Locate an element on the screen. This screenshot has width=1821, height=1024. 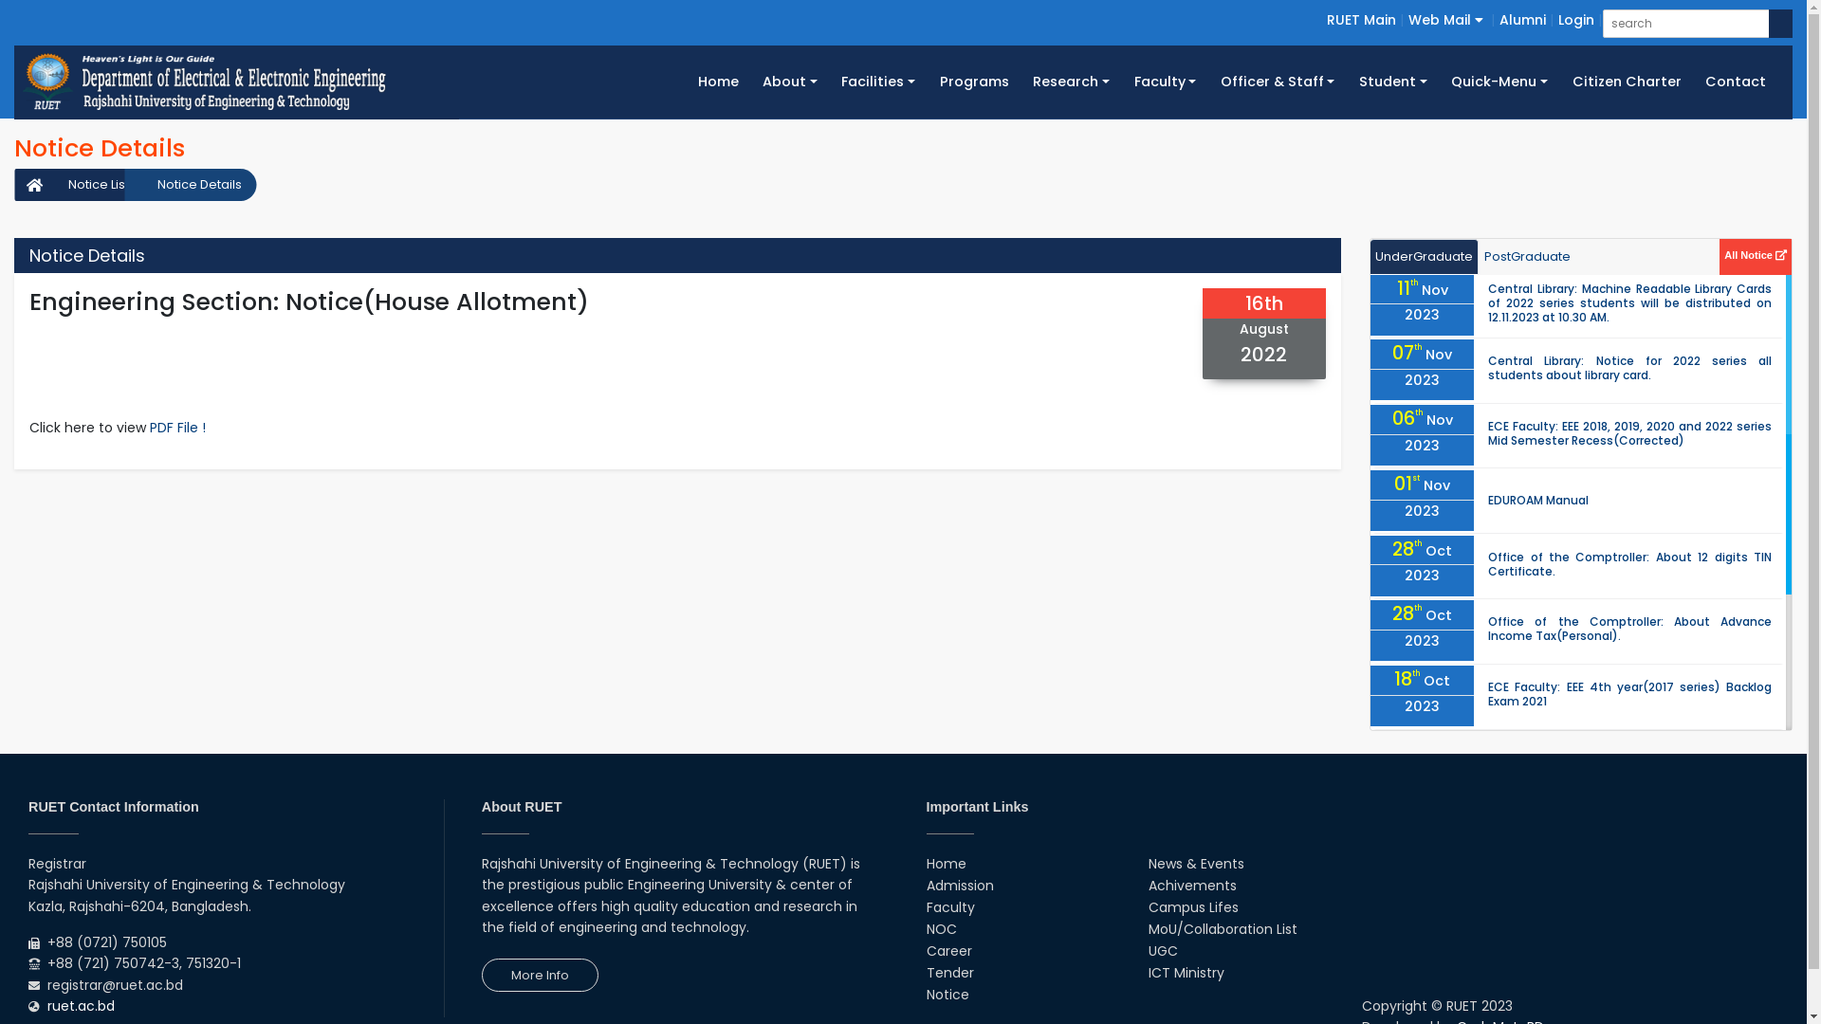
Research is located at coordinates (1071, 82).